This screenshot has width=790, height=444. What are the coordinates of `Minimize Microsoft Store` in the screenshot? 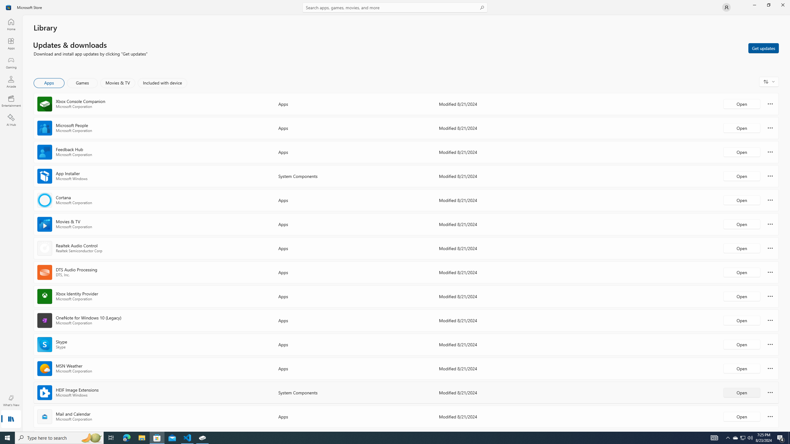 It's located at (754, 5).